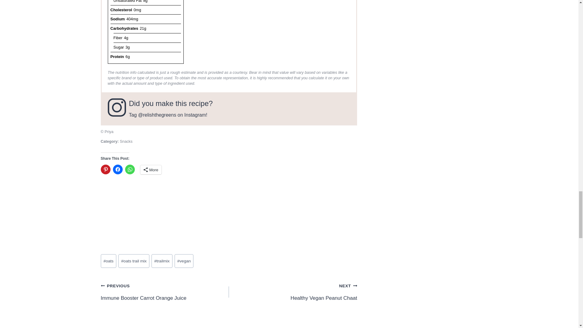 The image size is (583, 328). I want to click on Click to share on Pinterest, so click(106, 169).